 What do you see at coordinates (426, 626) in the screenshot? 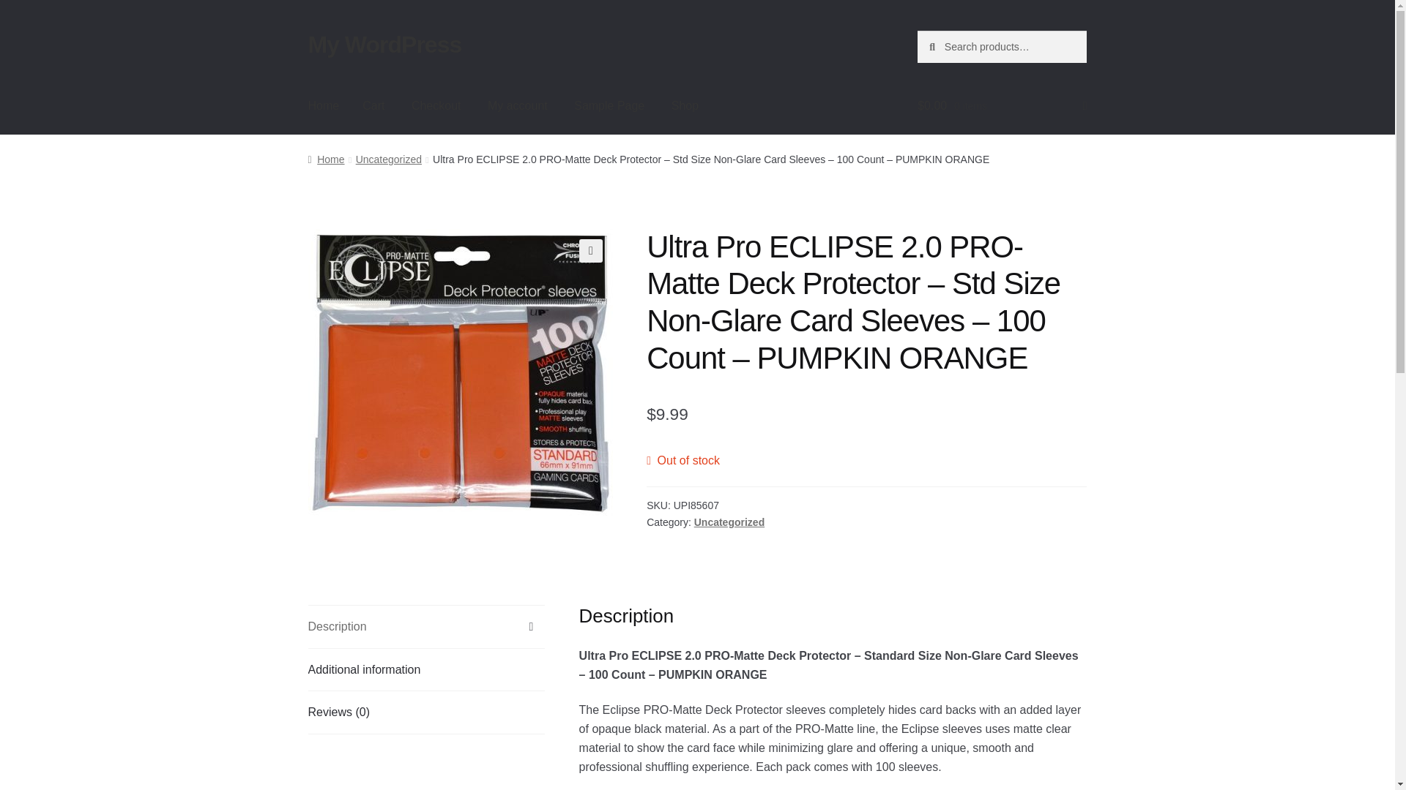
I see `Description` at bounding box center [426, 626].